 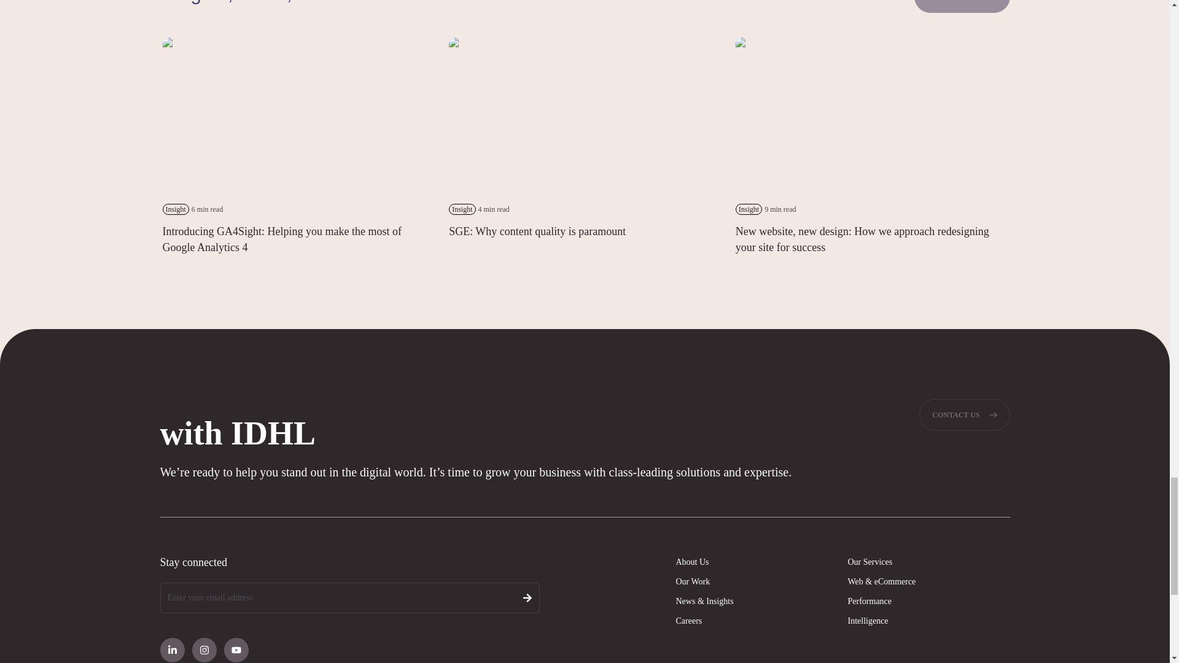 What do you see at coordinates (964, 415) in the screenshot?
I see `CONTACT US` at bounding box center [964, 415].